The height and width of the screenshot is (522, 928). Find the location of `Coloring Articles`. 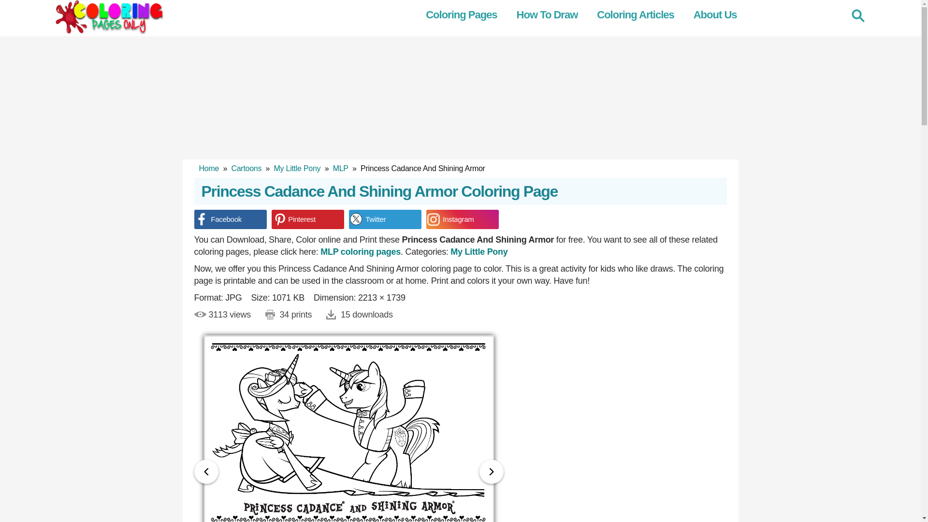

Coloring Articles is located at coordinates (640, 15).